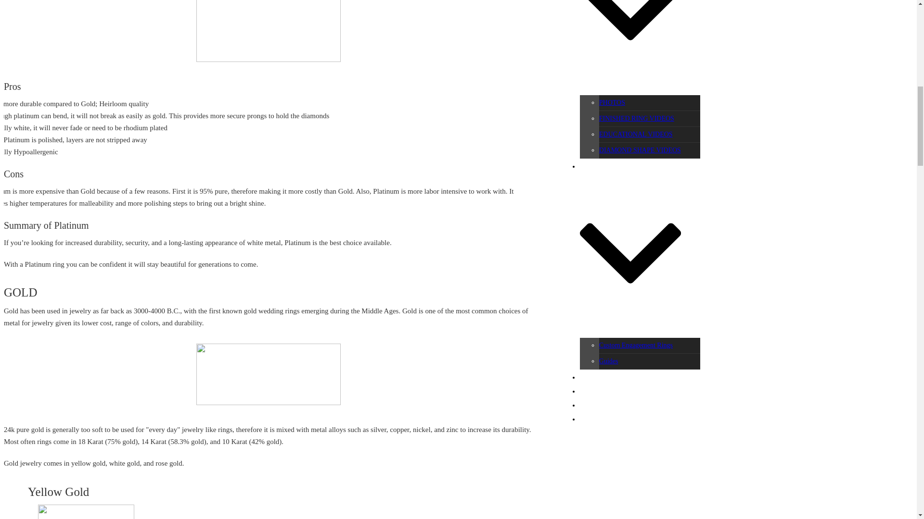 The width and height of the screenshot is (924, 519). What do you see at coordinates (635, 345) in the screenshot?
I see `Custom Engagement Rings` at bounding box center [635, 345].